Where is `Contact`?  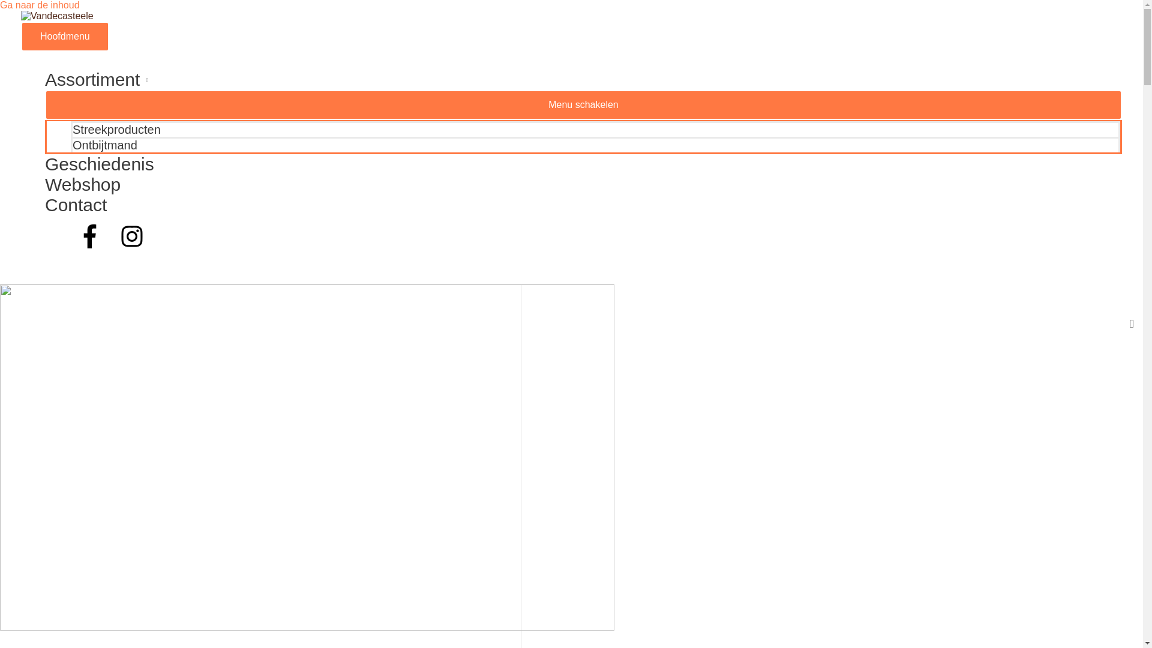 Contact is located at coordinates (583, 205).